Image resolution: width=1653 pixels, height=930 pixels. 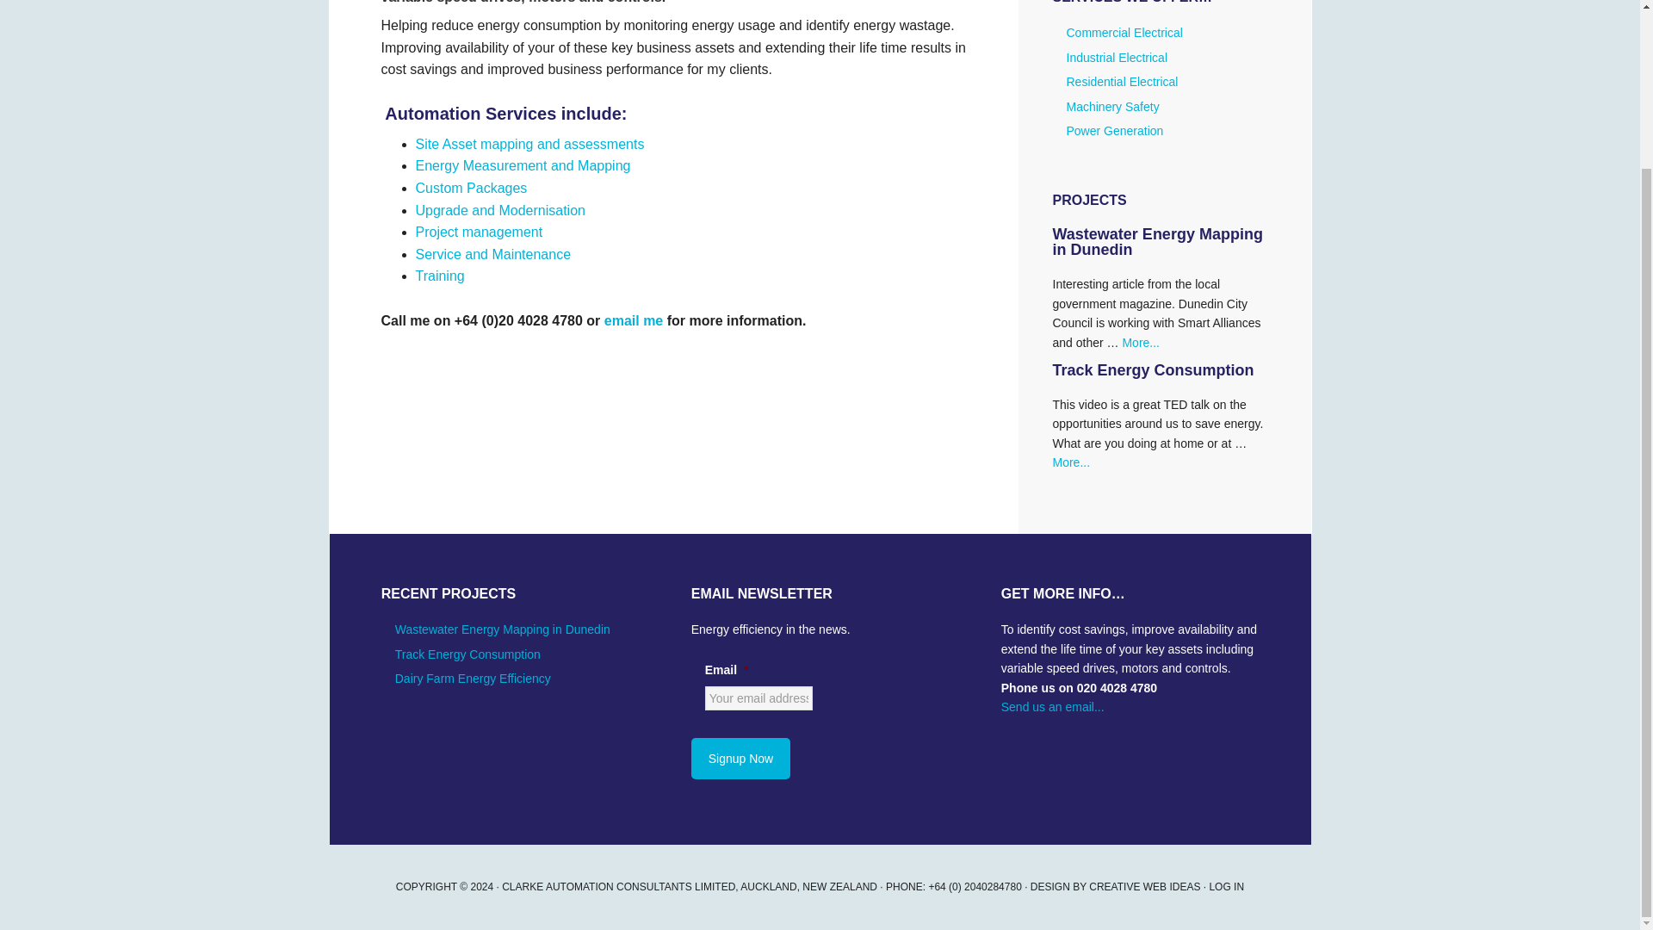 What do you see at coordinates (634, 320) in the screenshot?
I see `email me` at bounding box center [634, 320].